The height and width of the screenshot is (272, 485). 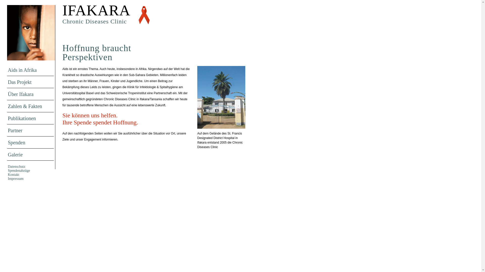 What do you see at coordinates (30, 155) in the screenshot?
I see `Galerie` at bounding box center [30, 155].